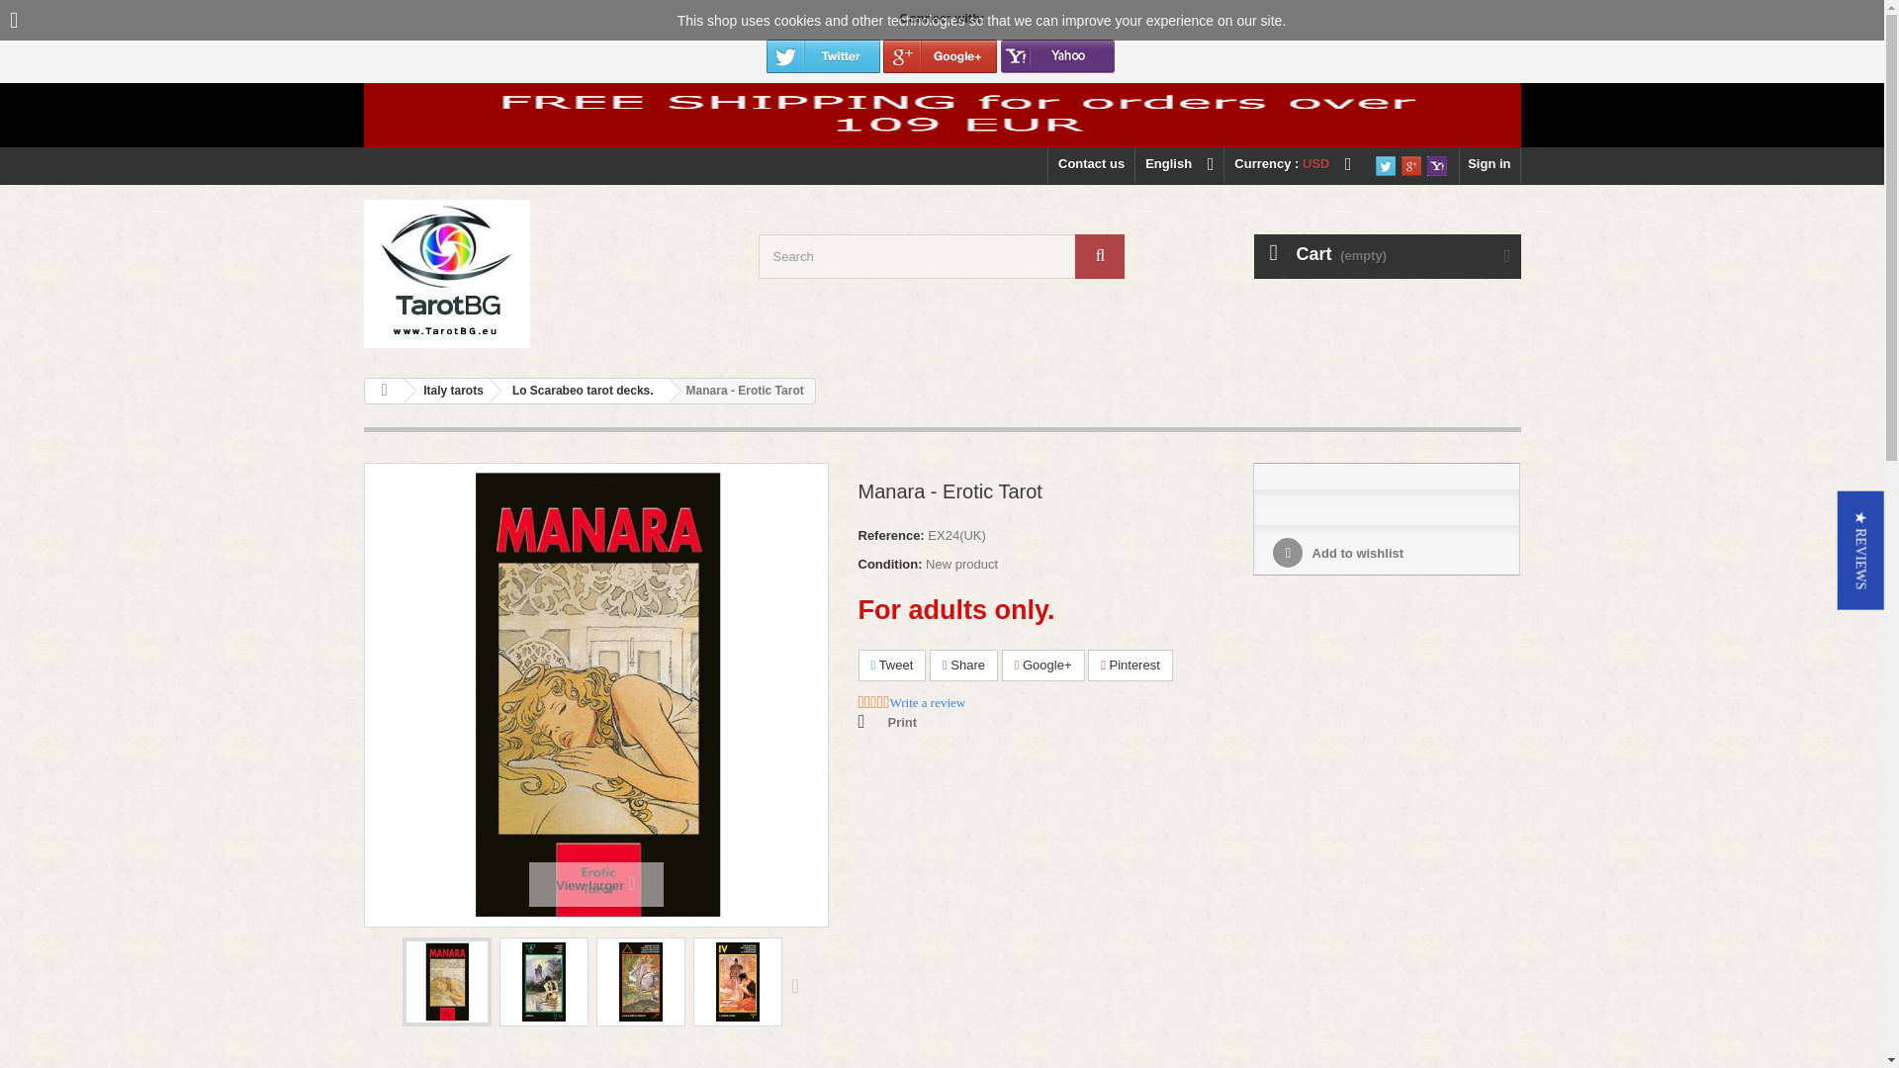 The width and height of the screenshot is (1899, 1068). Describe the element at coordinates (579, 391) in the screenshot. I see `Lo Scarabeo tarot decks.` at that location.